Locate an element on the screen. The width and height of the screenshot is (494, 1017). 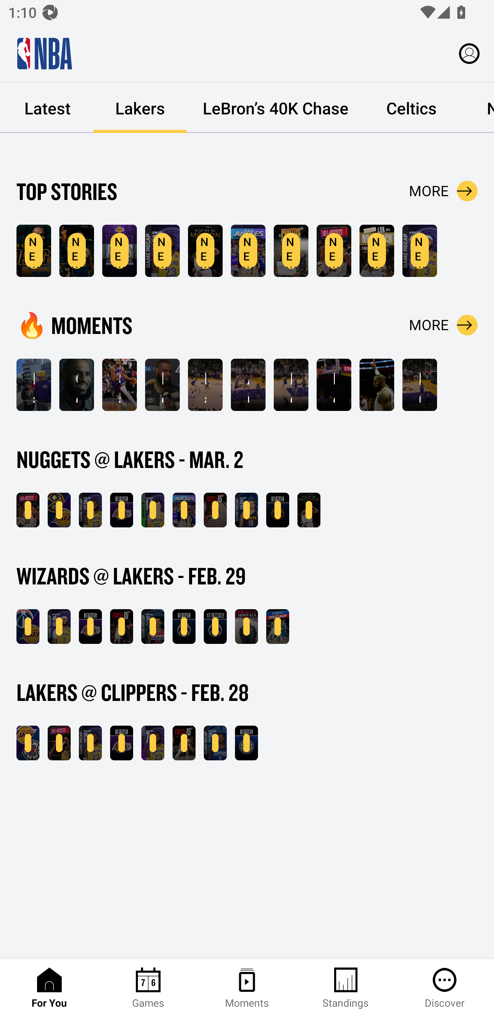
NEW LAL 116, LAC 112 - Feb 28 is located at coordinates (28, 744).